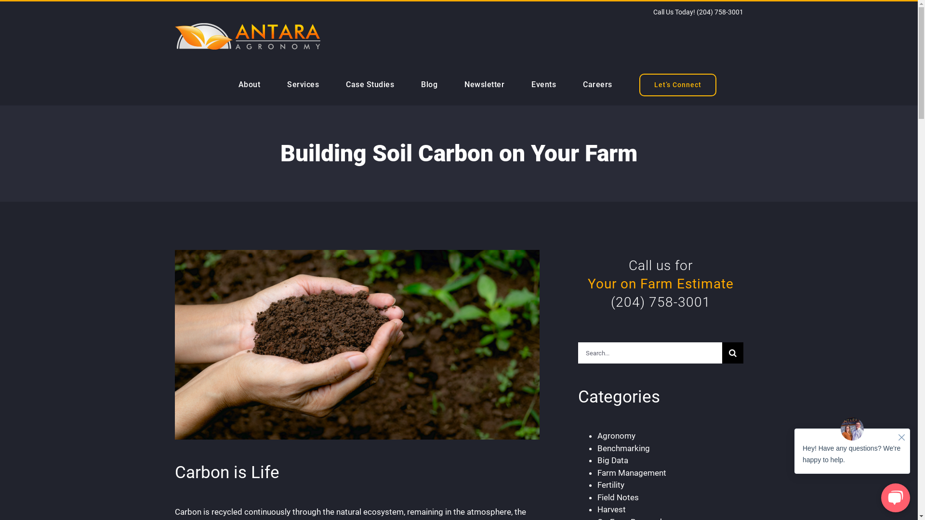 This screenshot has height=520, width=925. Describe the element at coordinates (370, 85) in the screenshot. I see `Case Studies` at that location.